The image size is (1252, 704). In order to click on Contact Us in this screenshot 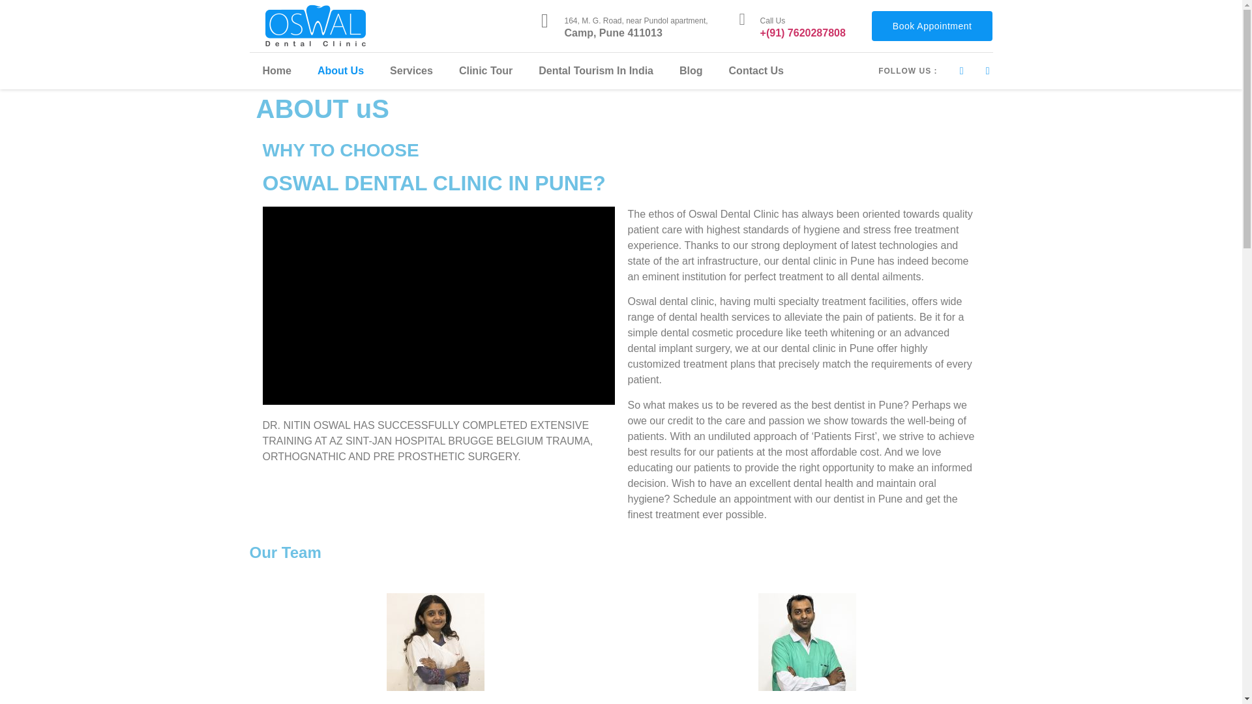, I will do `click(756, 70)`.